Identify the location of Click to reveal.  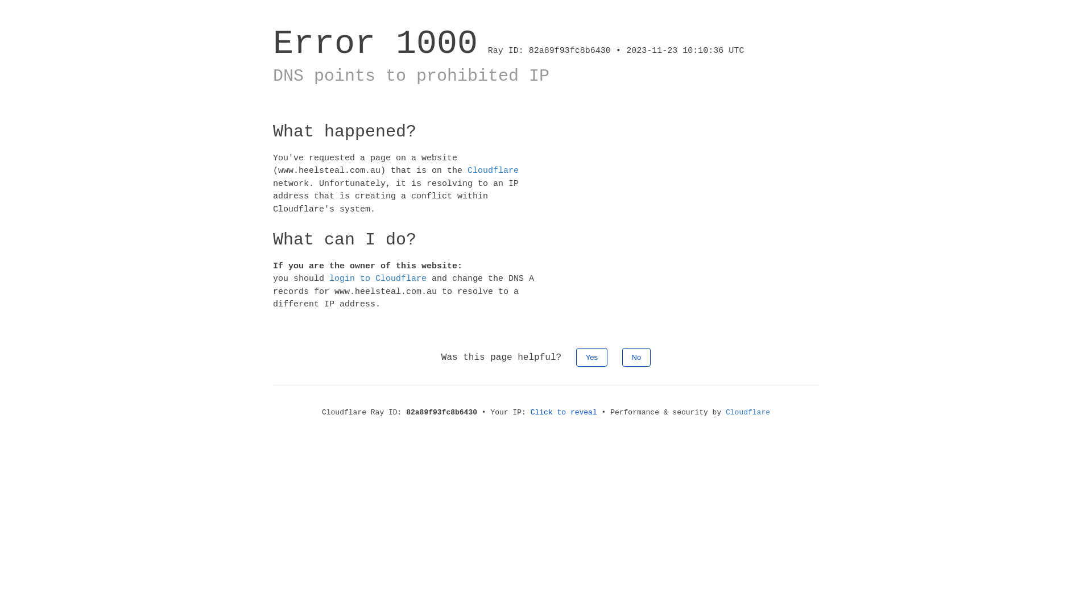
(564, 413).